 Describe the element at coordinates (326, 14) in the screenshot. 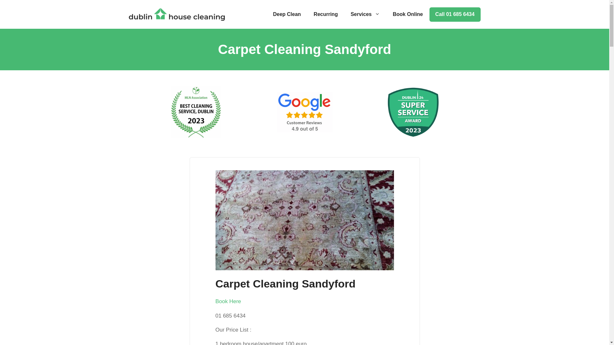

I see `Recurring` at that location.